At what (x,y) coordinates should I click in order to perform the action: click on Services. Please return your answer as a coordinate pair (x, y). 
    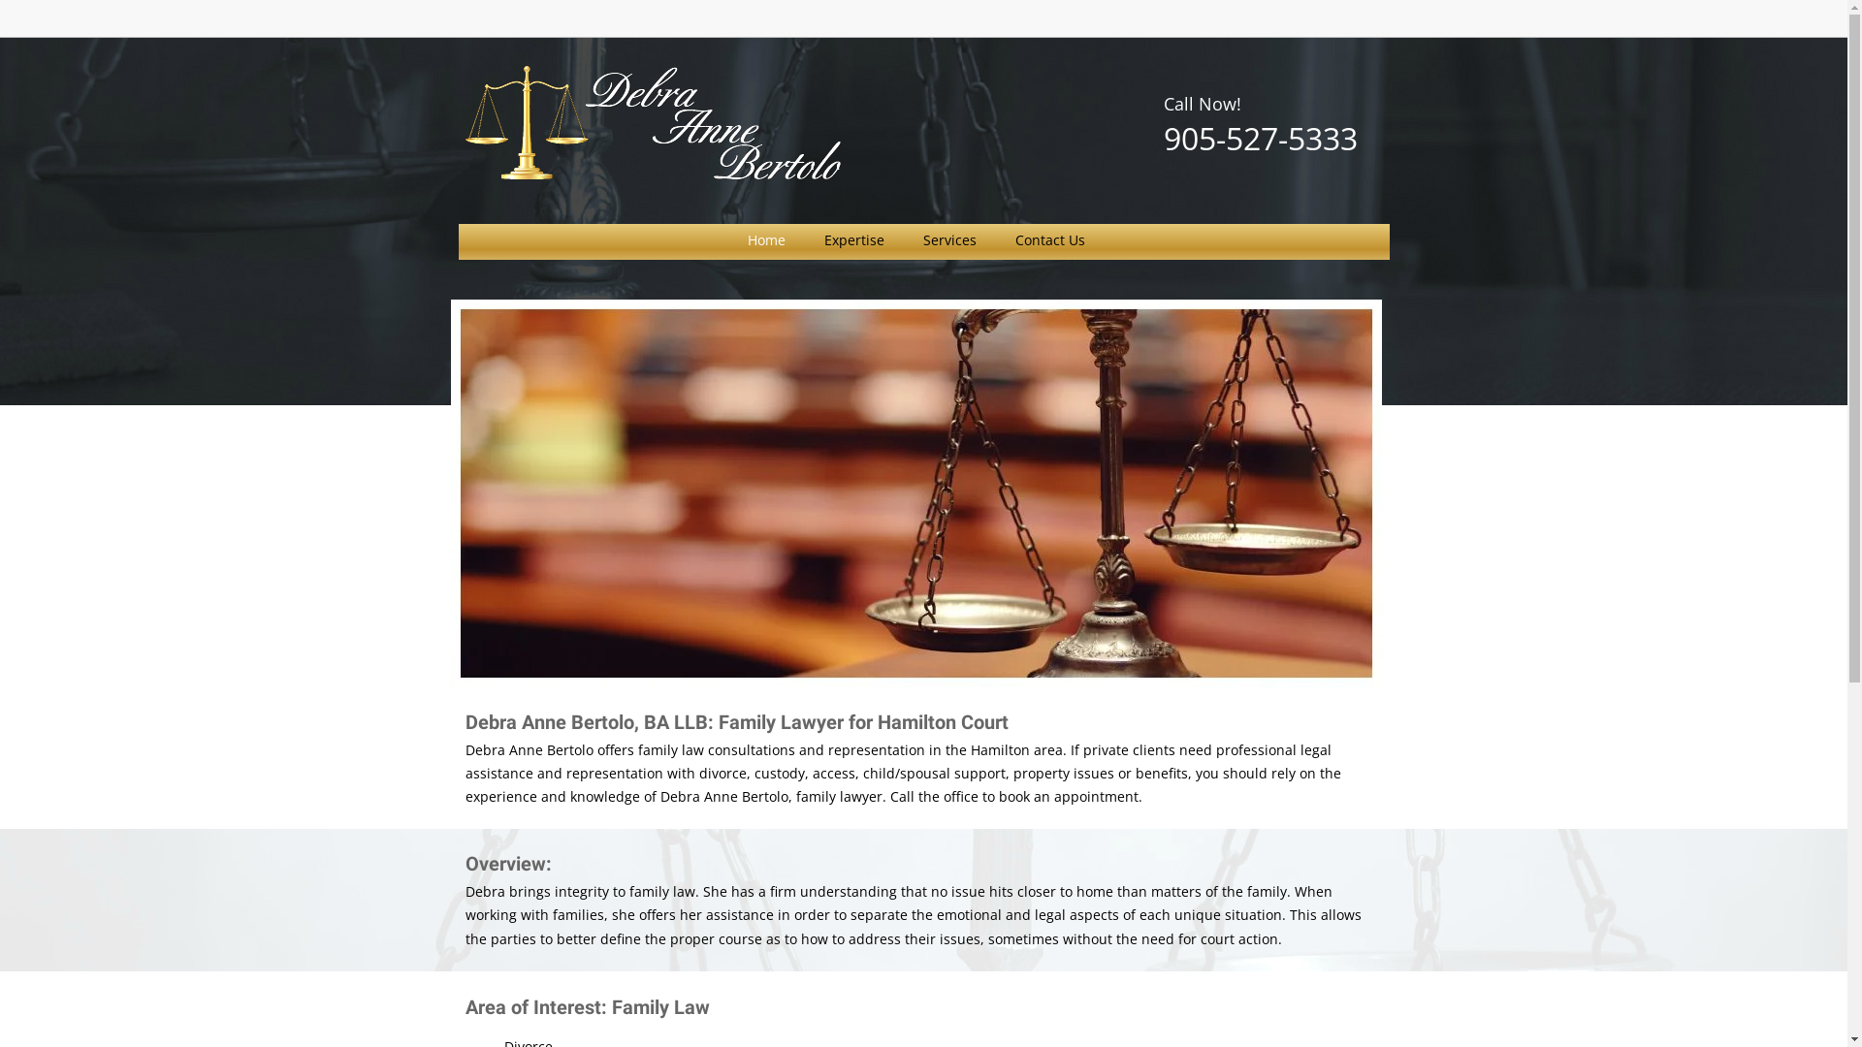
    Looking at the image, I should click on (950, 238).